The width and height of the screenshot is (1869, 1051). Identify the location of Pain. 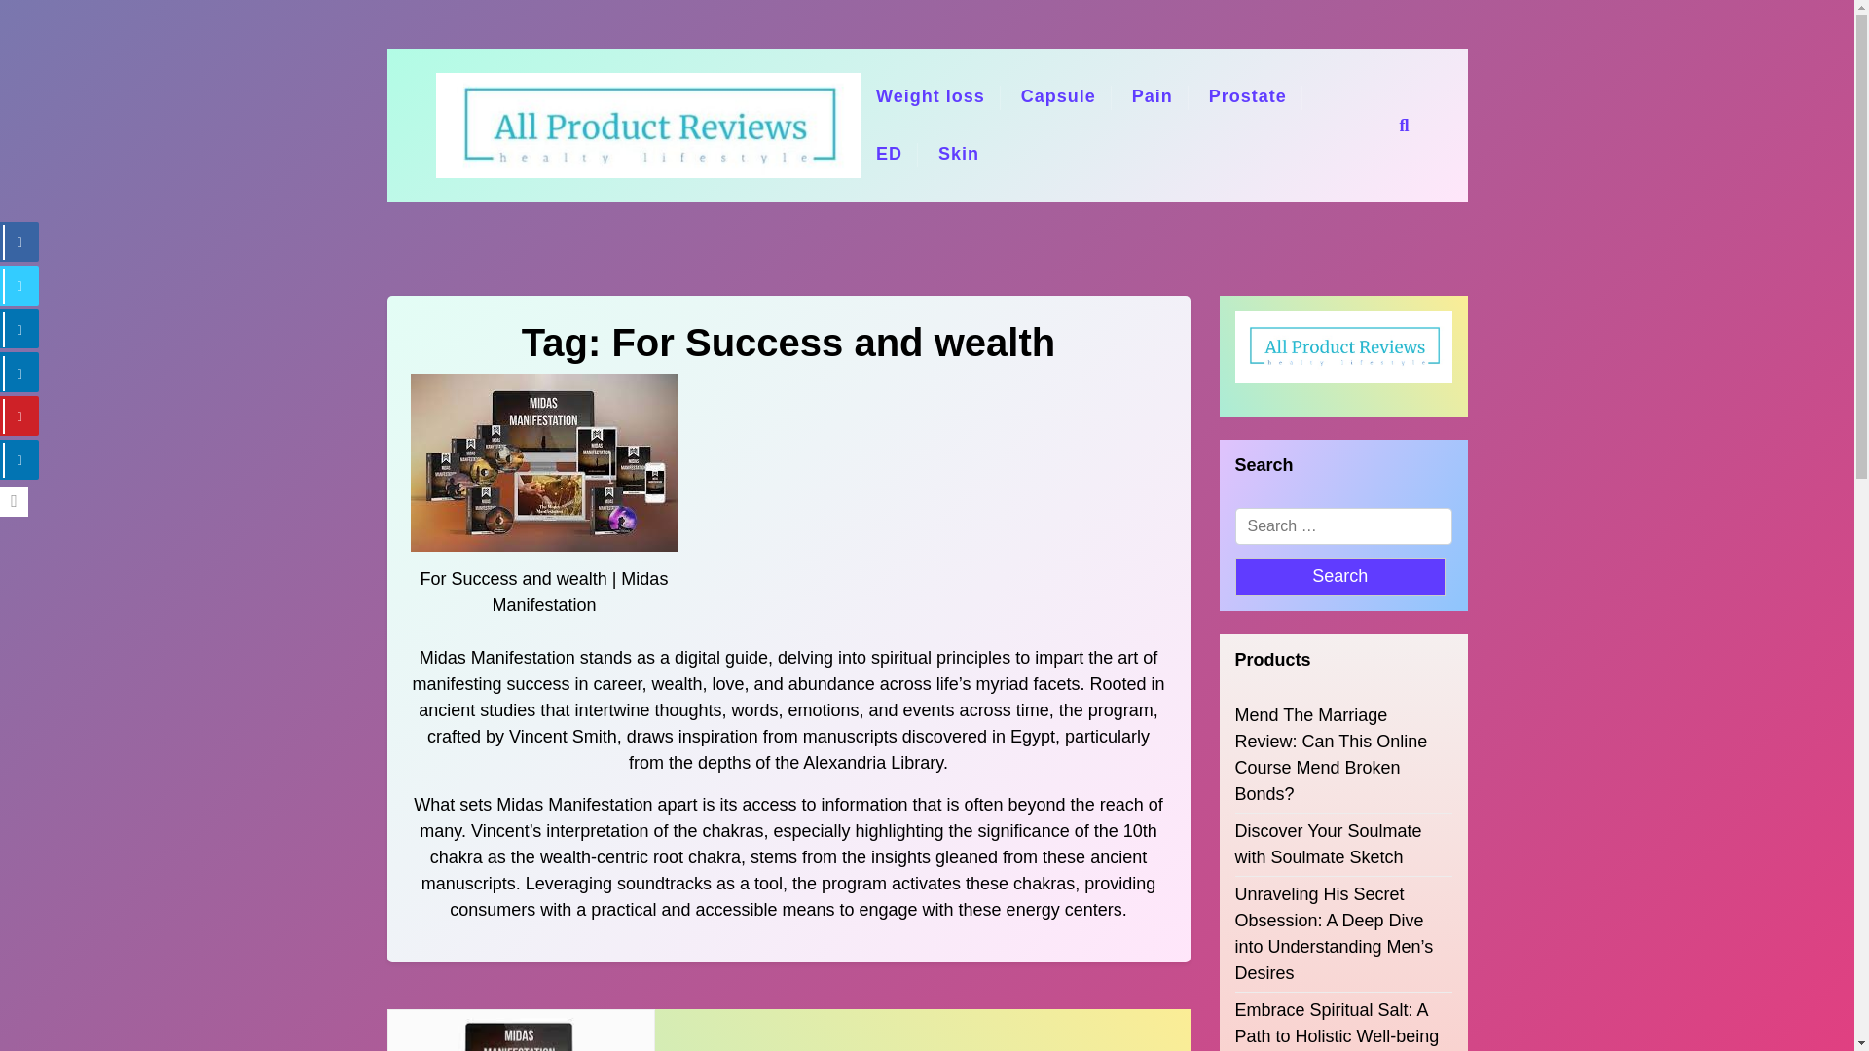
(1153, 96).